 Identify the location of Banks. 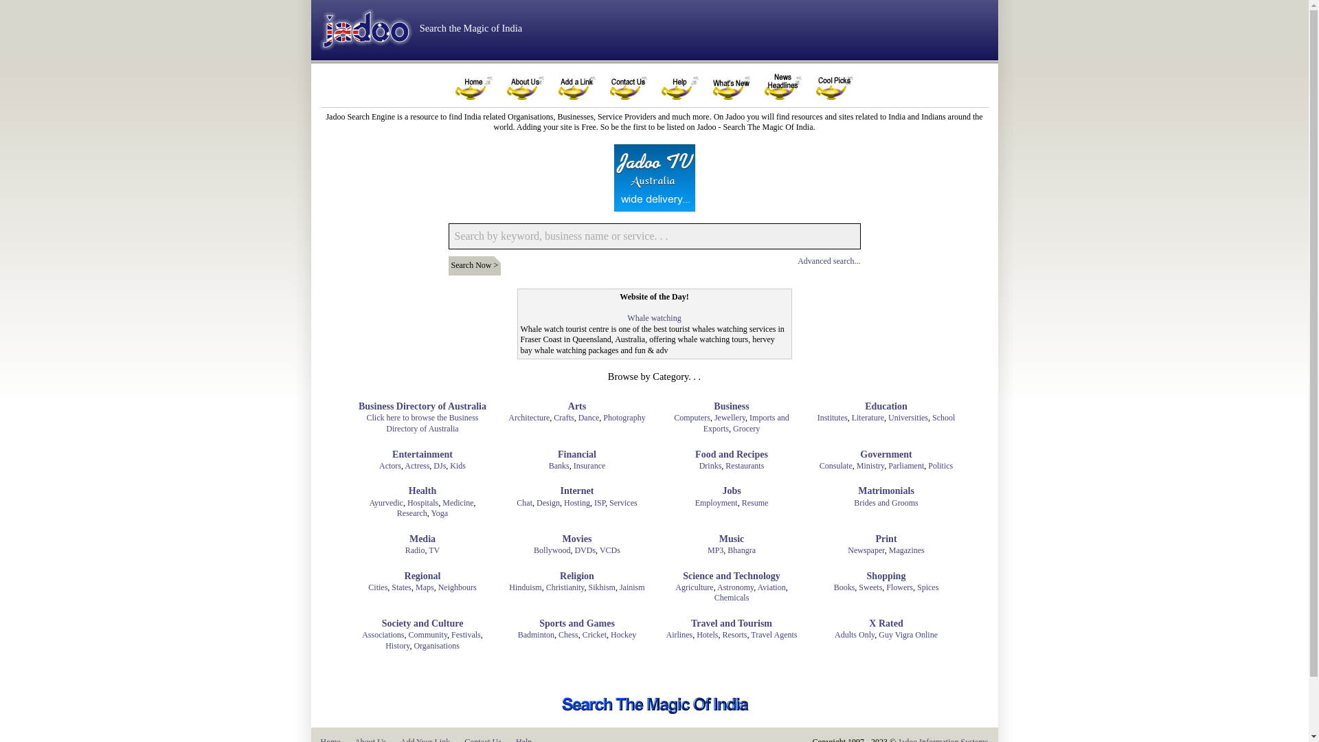
(559, 466).